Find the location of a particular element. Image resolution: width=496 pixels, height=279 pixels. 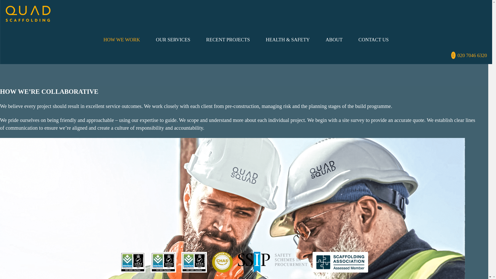

ABOUT is located at coordinates (334, 40).